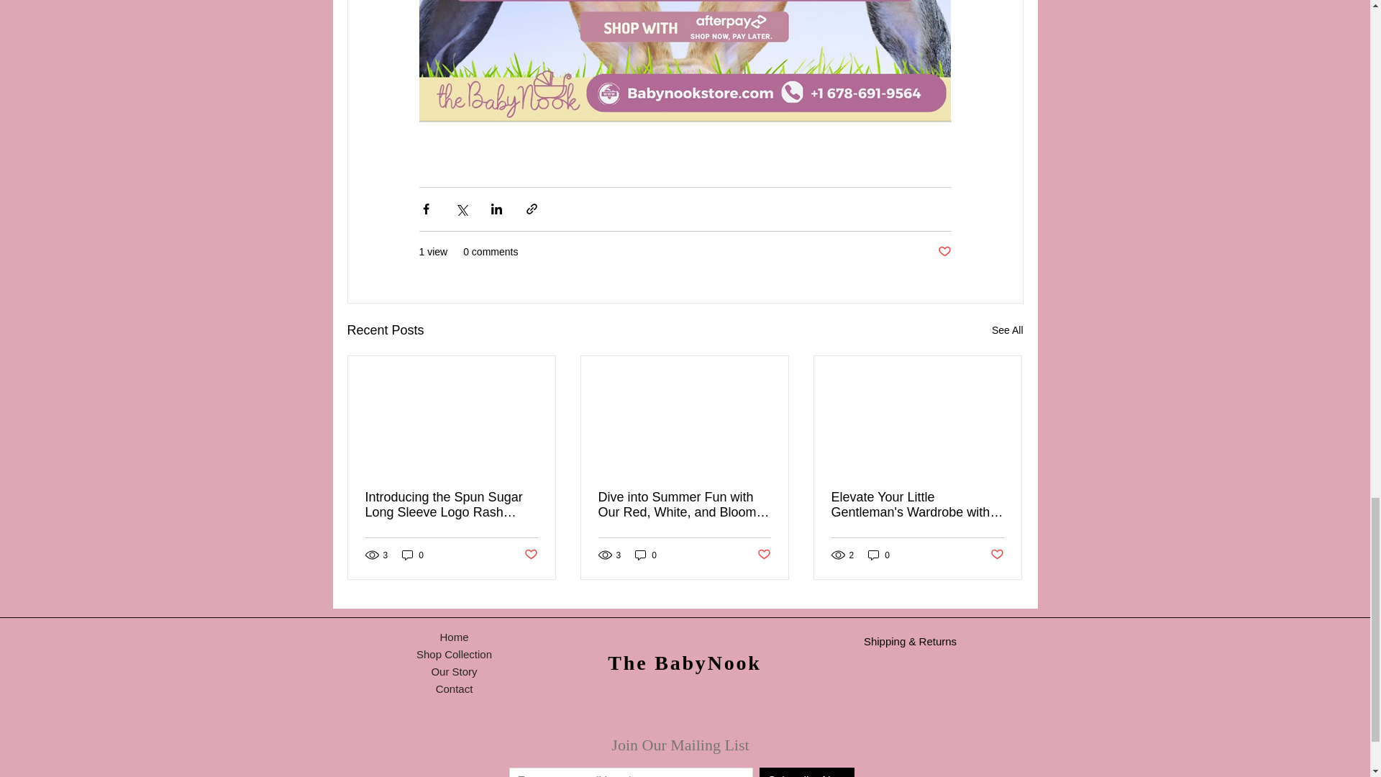  Describe the element at coordinates (529, 555) in the screenshot. I see `Post not marked as liked` at that location.